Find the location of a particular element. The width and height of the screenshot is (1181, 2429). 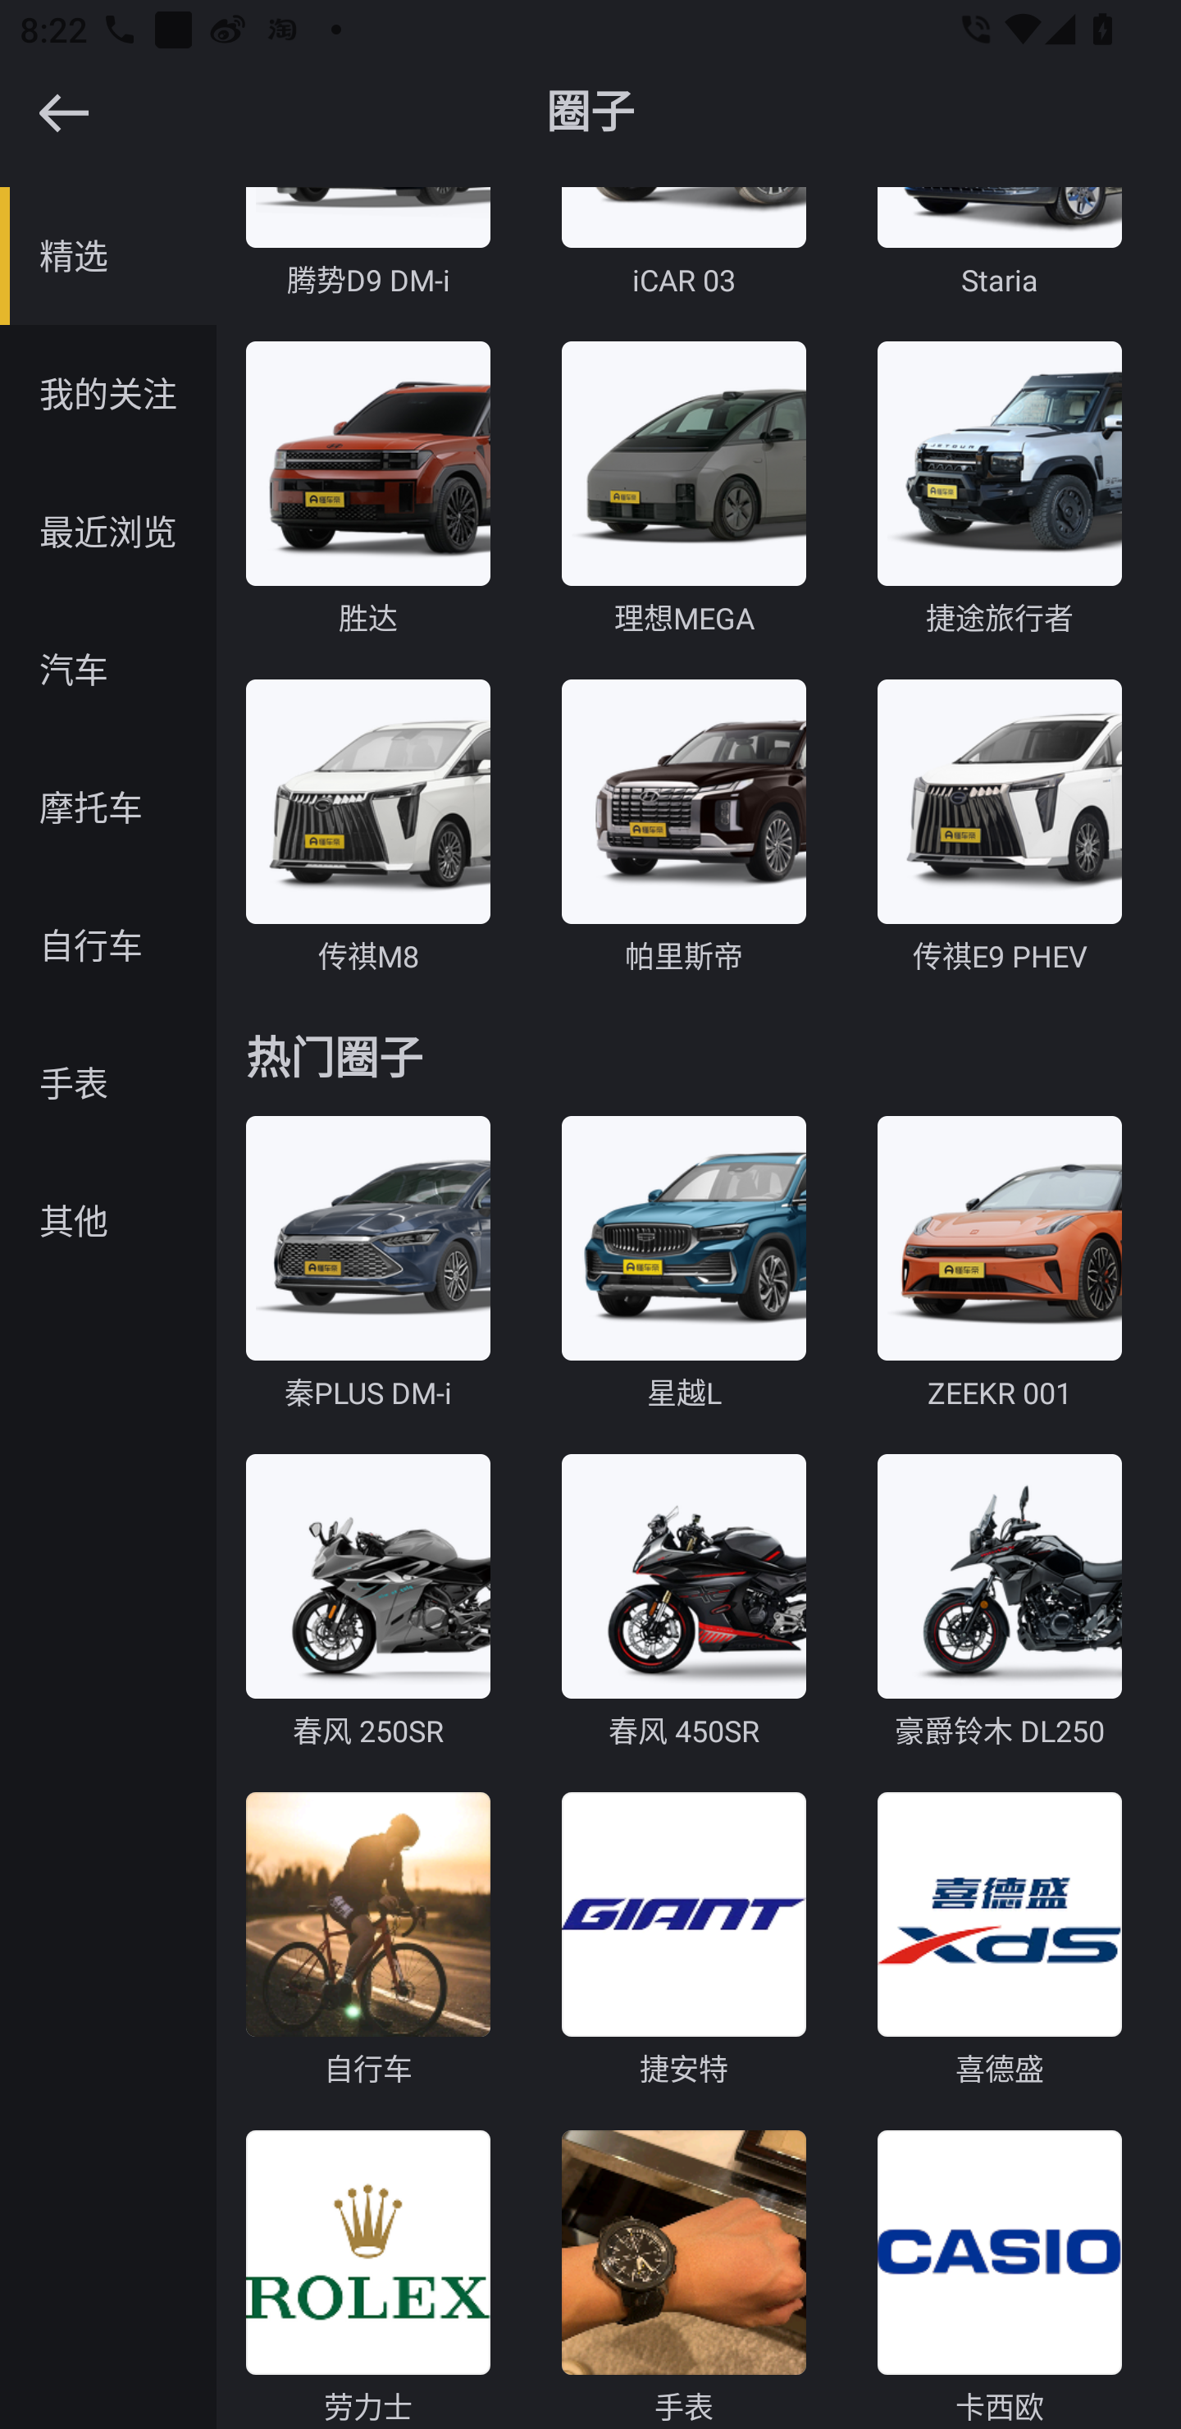

汽车 is located at coordinates (108, 669).